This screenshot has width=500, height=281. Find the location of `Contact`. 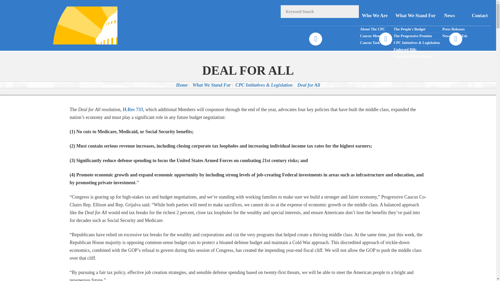

Contact is located at coordinates (480, 16).